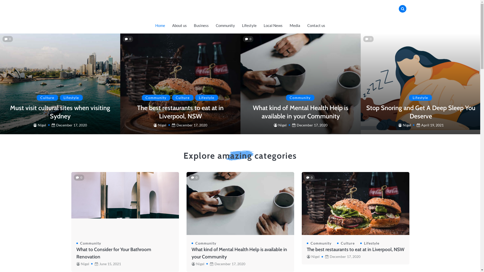 Image resolution: width=484 pixels, height=272 pixels. What do you see at coordinates (369, 39) in the screenshot?
I see `0` at bounding box center [369, 39].